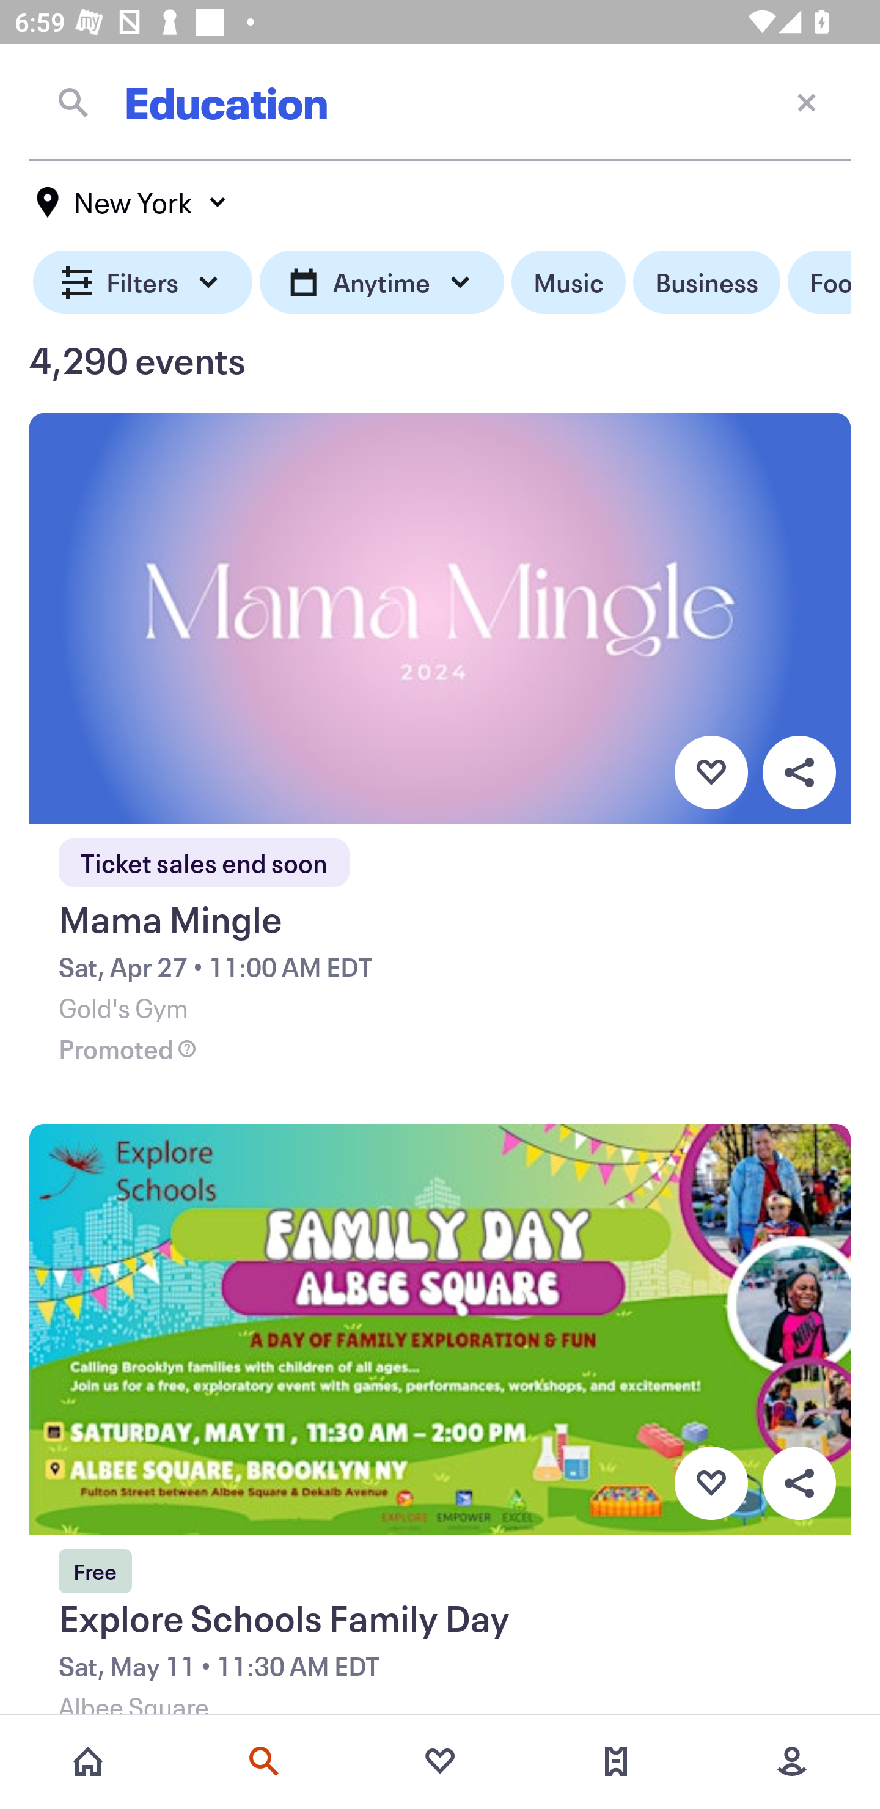 The width and height of the screenshot is (880, 1809). I want to click on Home, so click(88, 1761).